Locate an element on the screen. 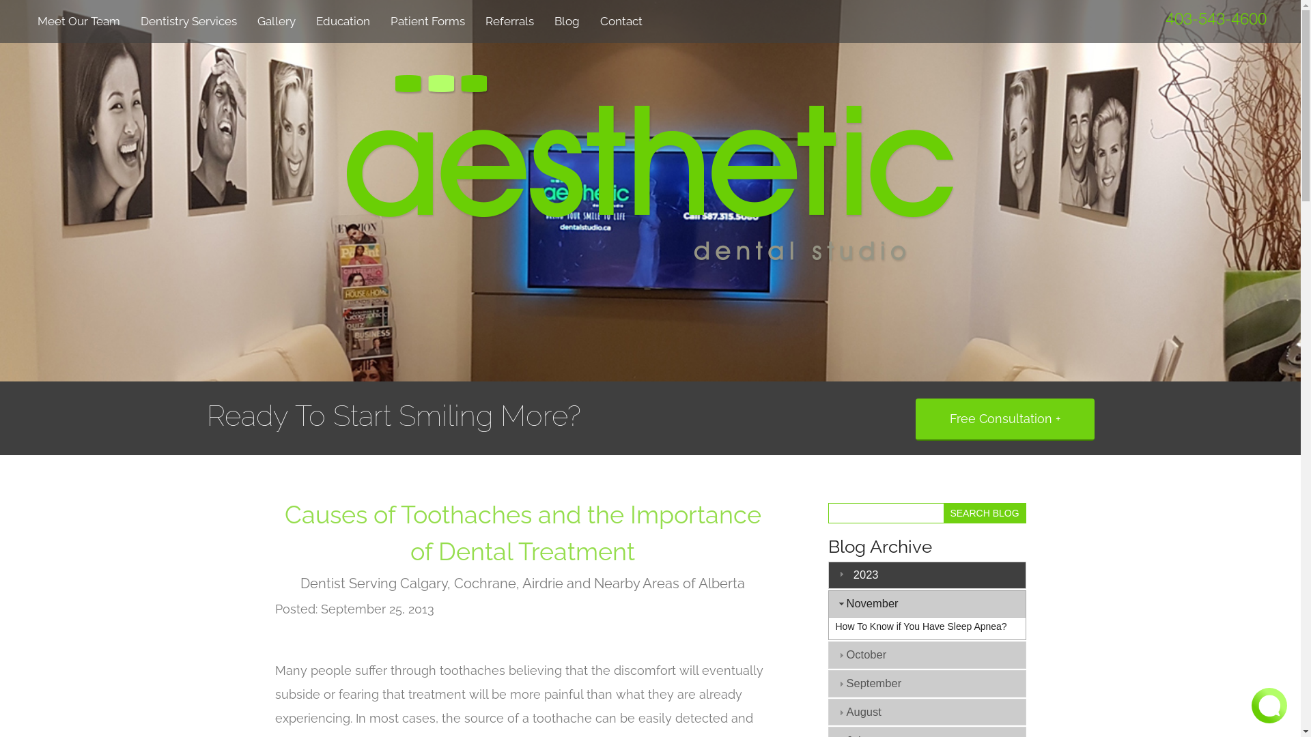 This screenshot has width=1311, height=737. Blog is located at coordinates (567, 20).